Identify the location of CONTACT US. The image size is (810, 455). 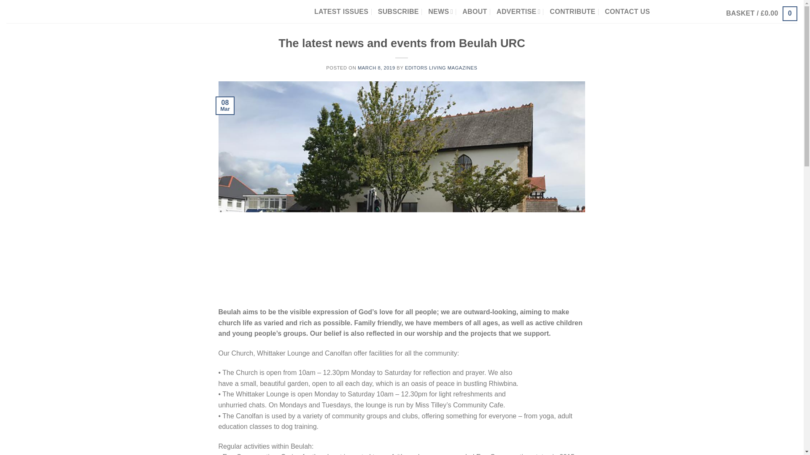
(628, 12).